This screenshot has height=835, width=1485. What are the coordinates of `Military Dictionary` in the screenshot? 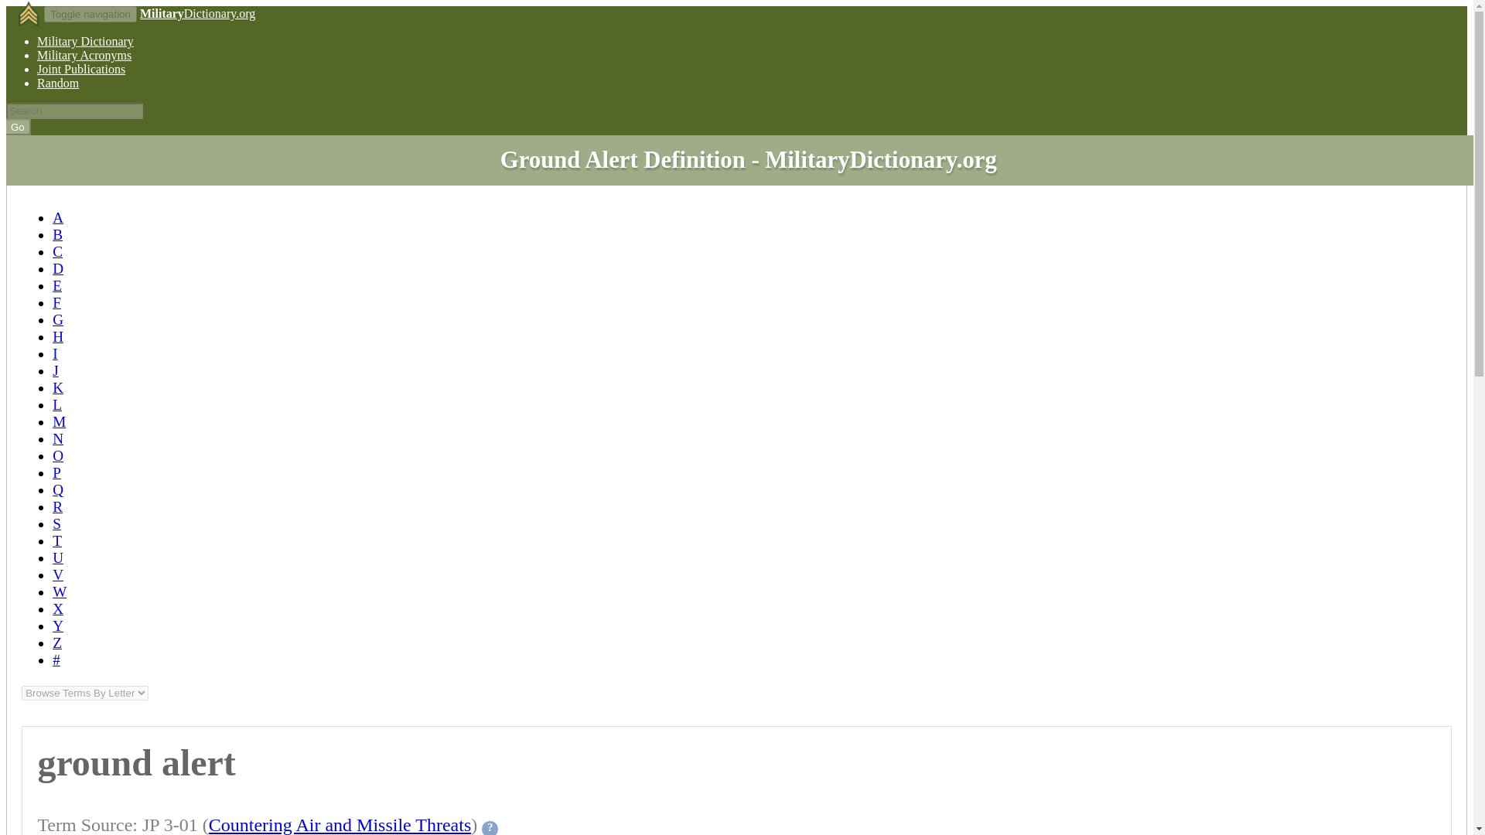 It's located at (85, 41).